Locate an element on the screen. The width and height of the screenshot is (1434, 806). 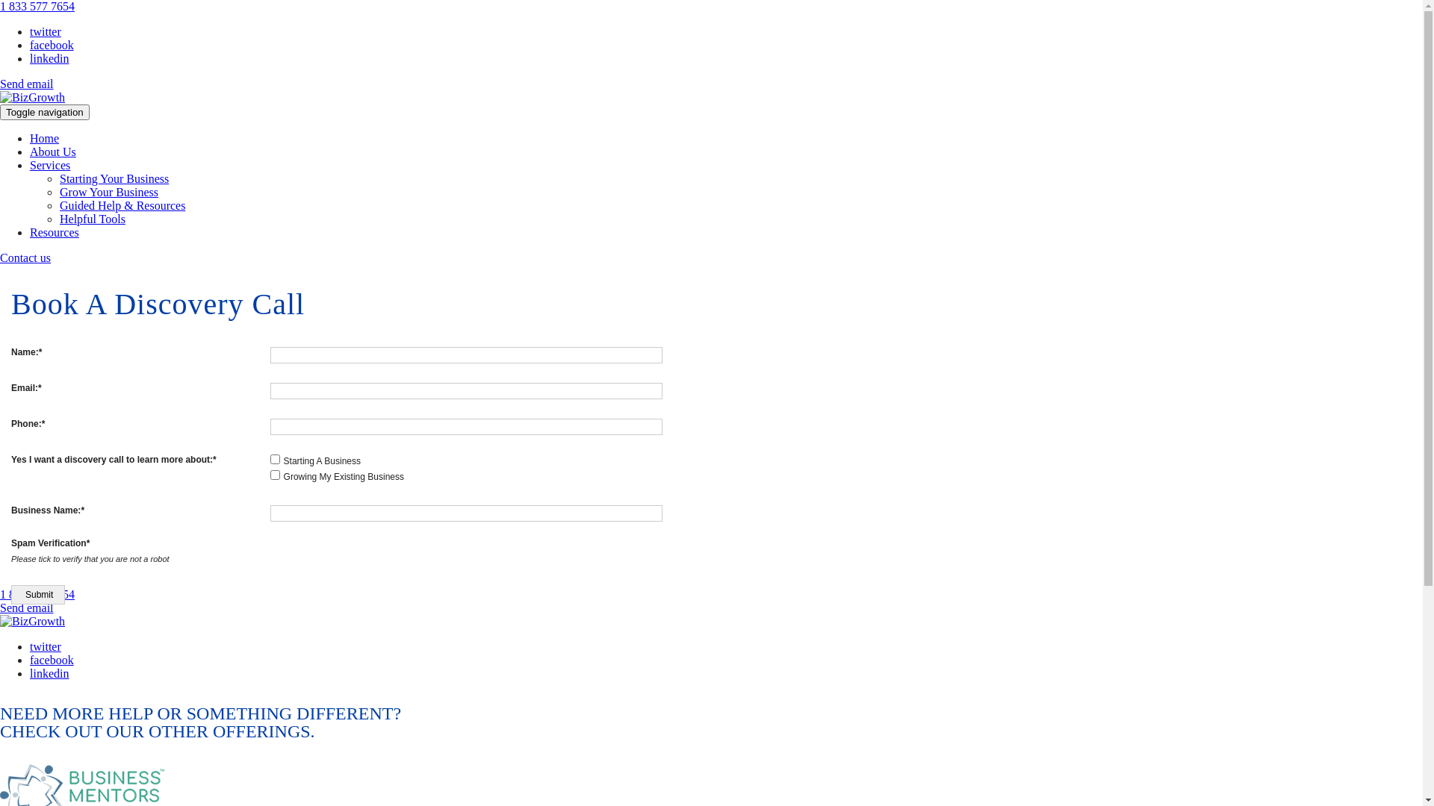
twitter is located at coordinates (46, 646).